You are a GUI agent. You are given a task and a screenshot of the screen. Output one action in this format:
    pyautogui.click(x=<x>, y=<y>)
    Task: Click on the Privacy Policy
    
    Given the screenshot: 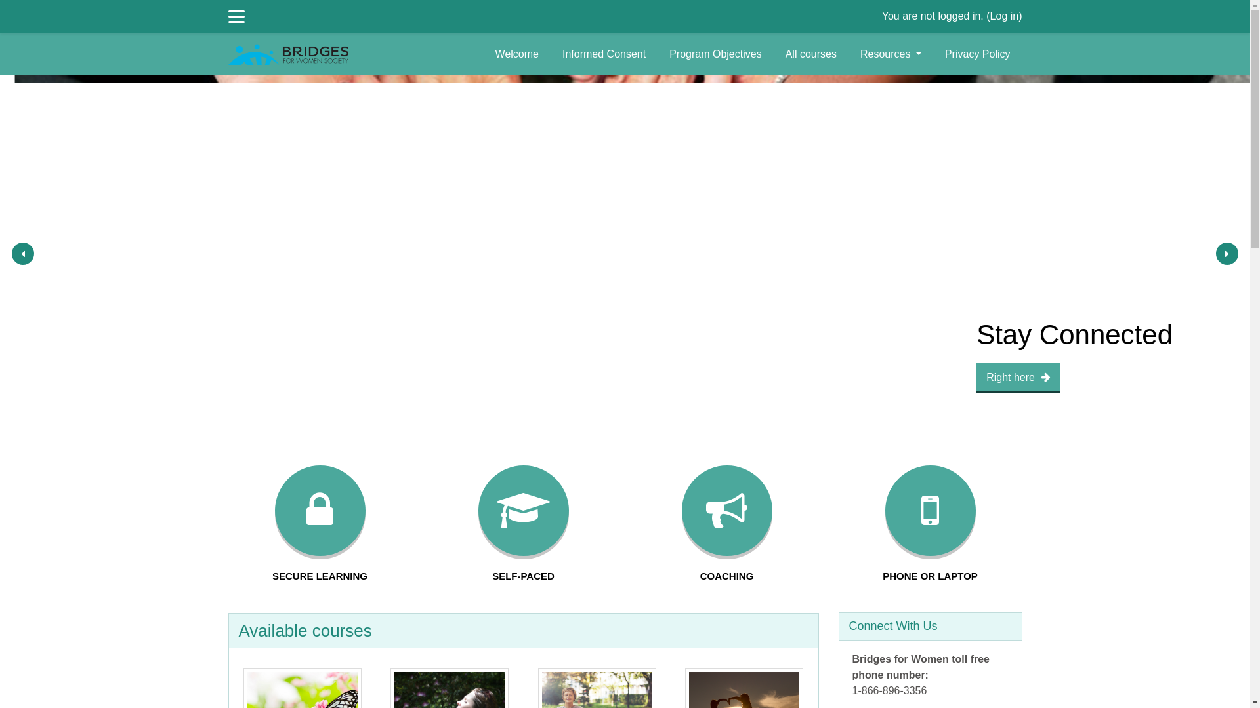 What is the action you would take?
    pyautogui.click(x=978, y=54)
    